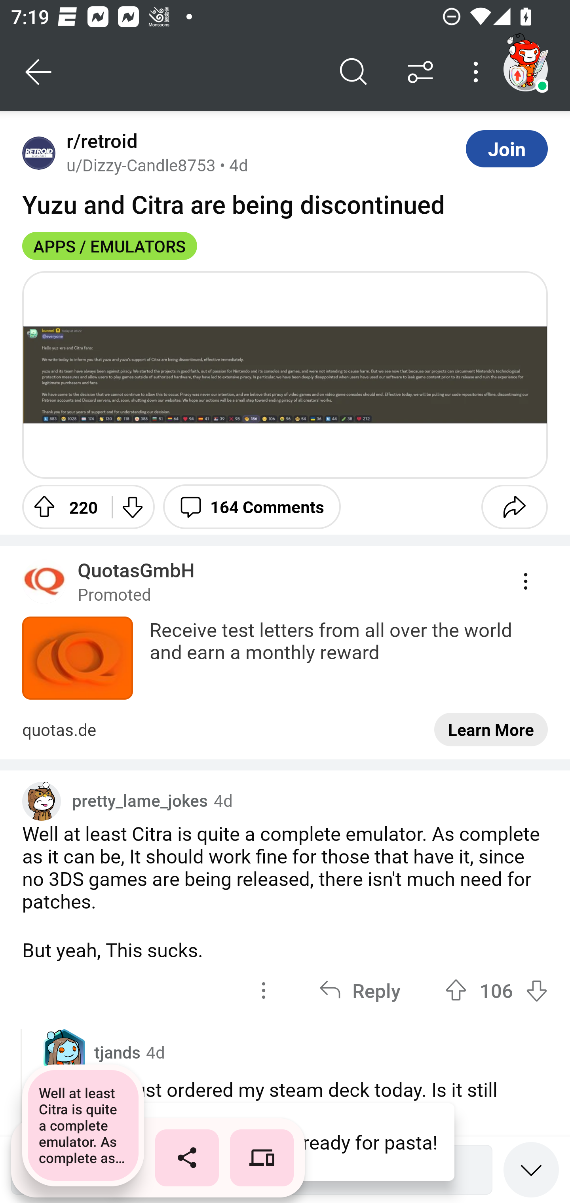 The width and height of the screenshot is (570, 1203). Describe the element at coordinates (264, 990) in the screenshot. I see `options` at that location.